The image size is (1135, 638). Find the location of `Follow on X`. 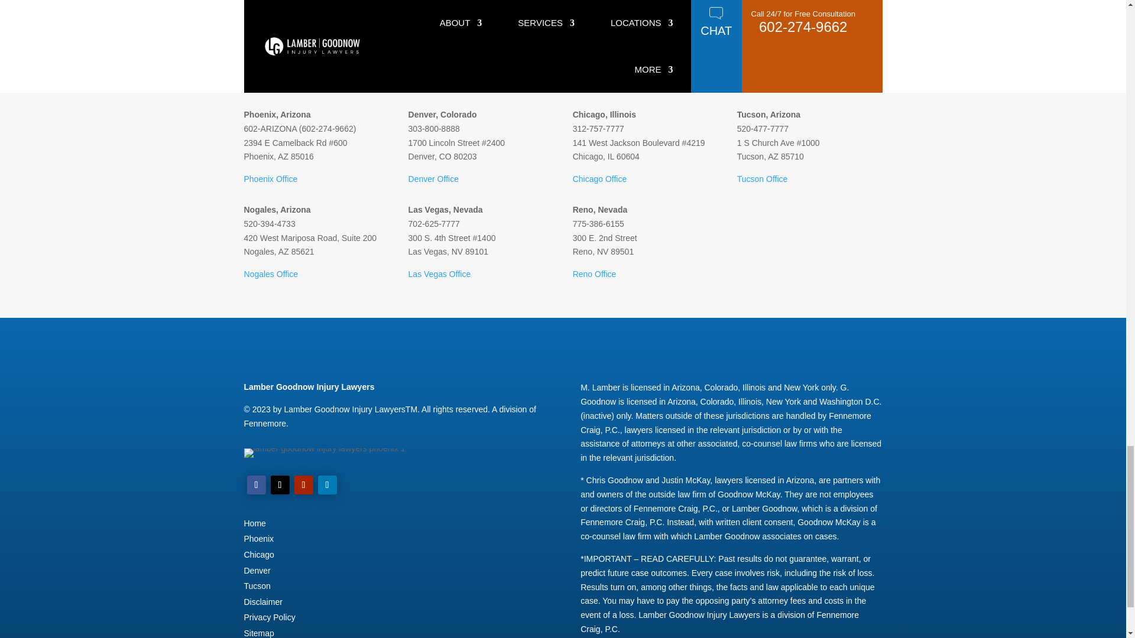

Follow on X is located at coordinates (280, 484).